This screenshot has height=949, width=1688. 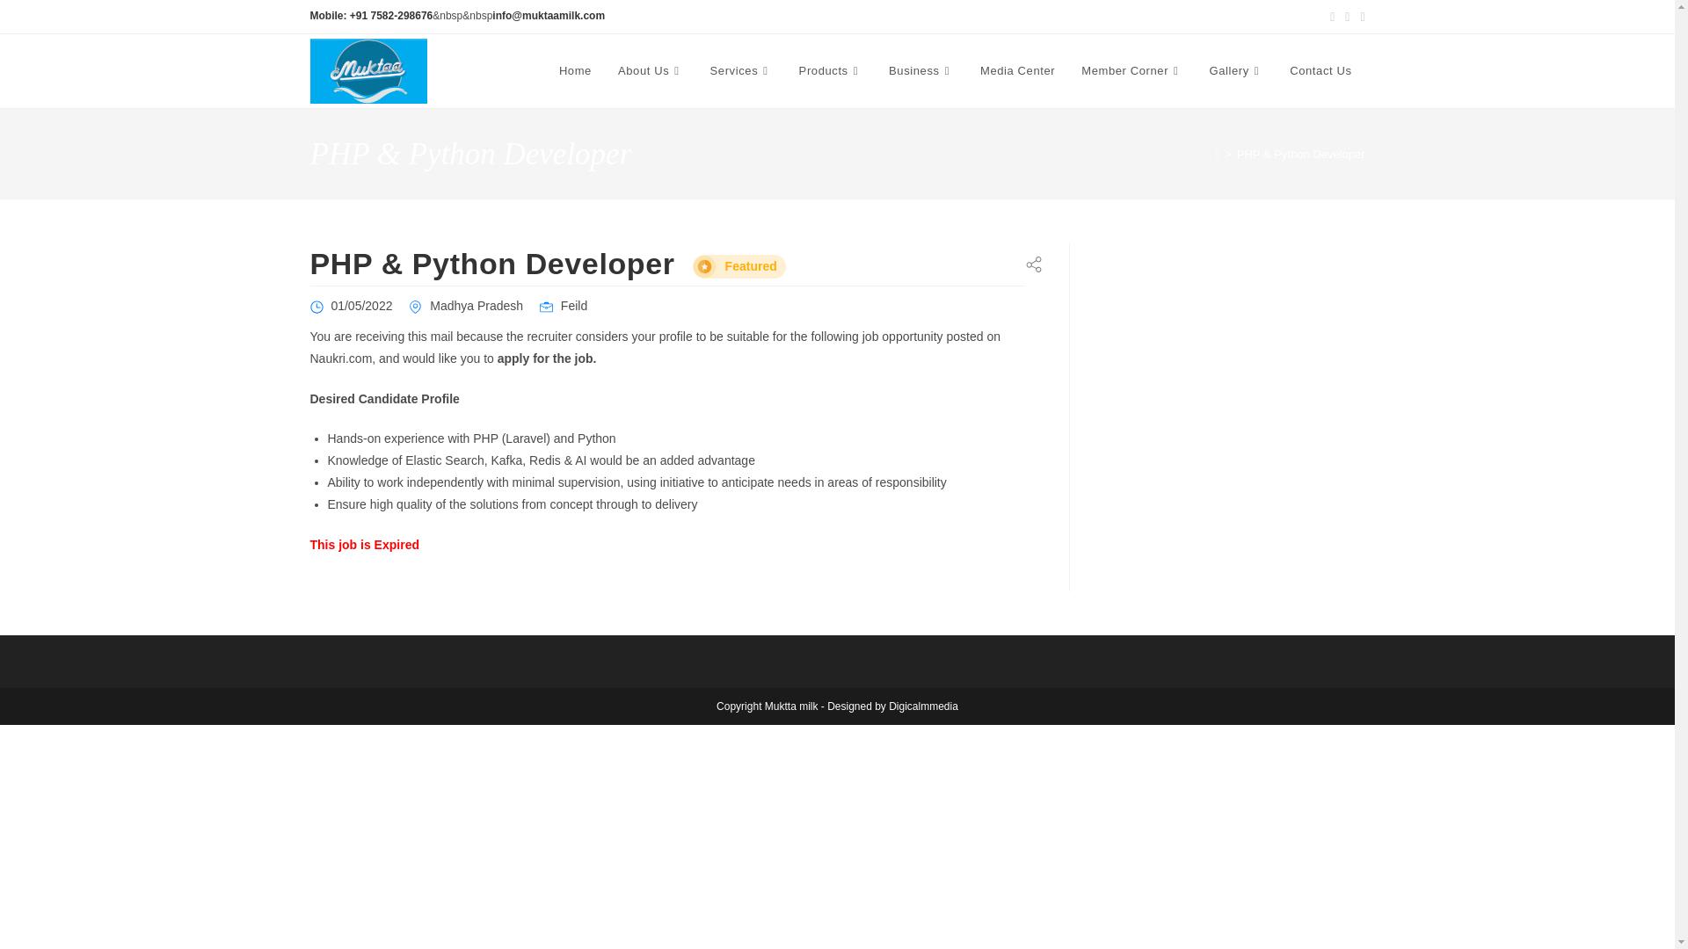 I want to click on Media Center, so click(x=1018, y=70).